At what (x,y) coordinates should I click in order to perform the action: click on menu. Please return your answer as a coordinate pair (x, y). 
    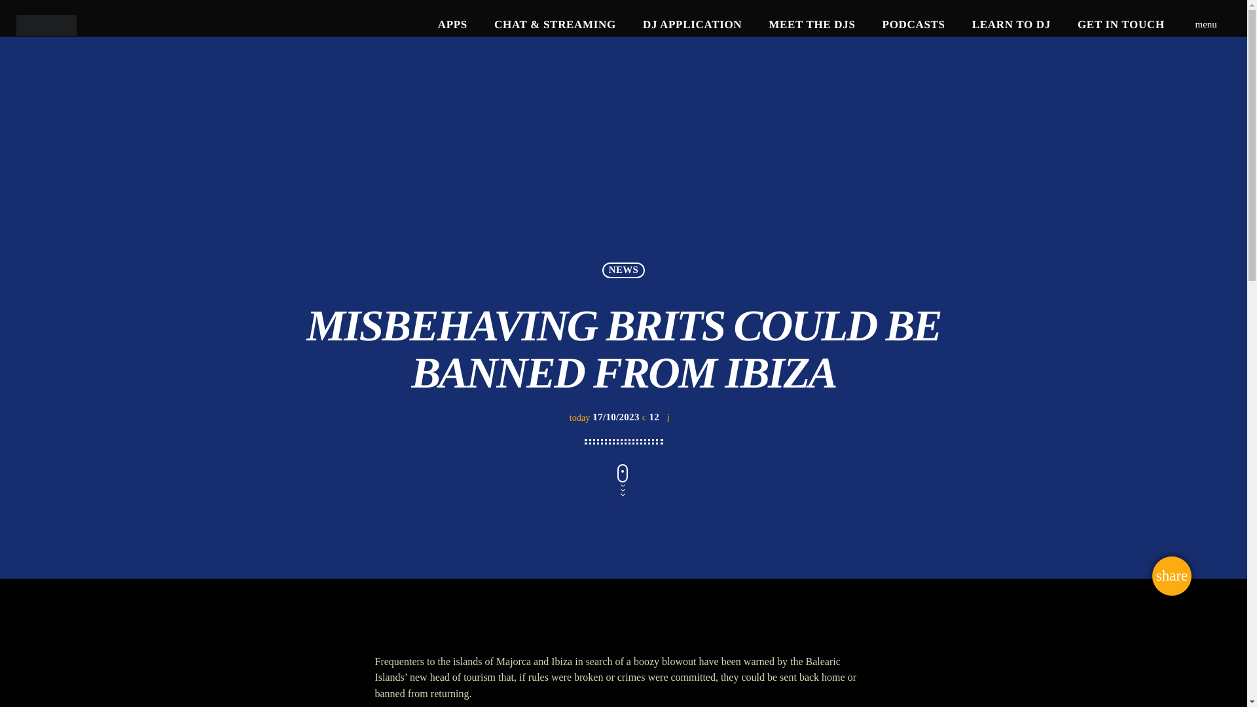
    Looking at the image, I should click on (1206, 25).